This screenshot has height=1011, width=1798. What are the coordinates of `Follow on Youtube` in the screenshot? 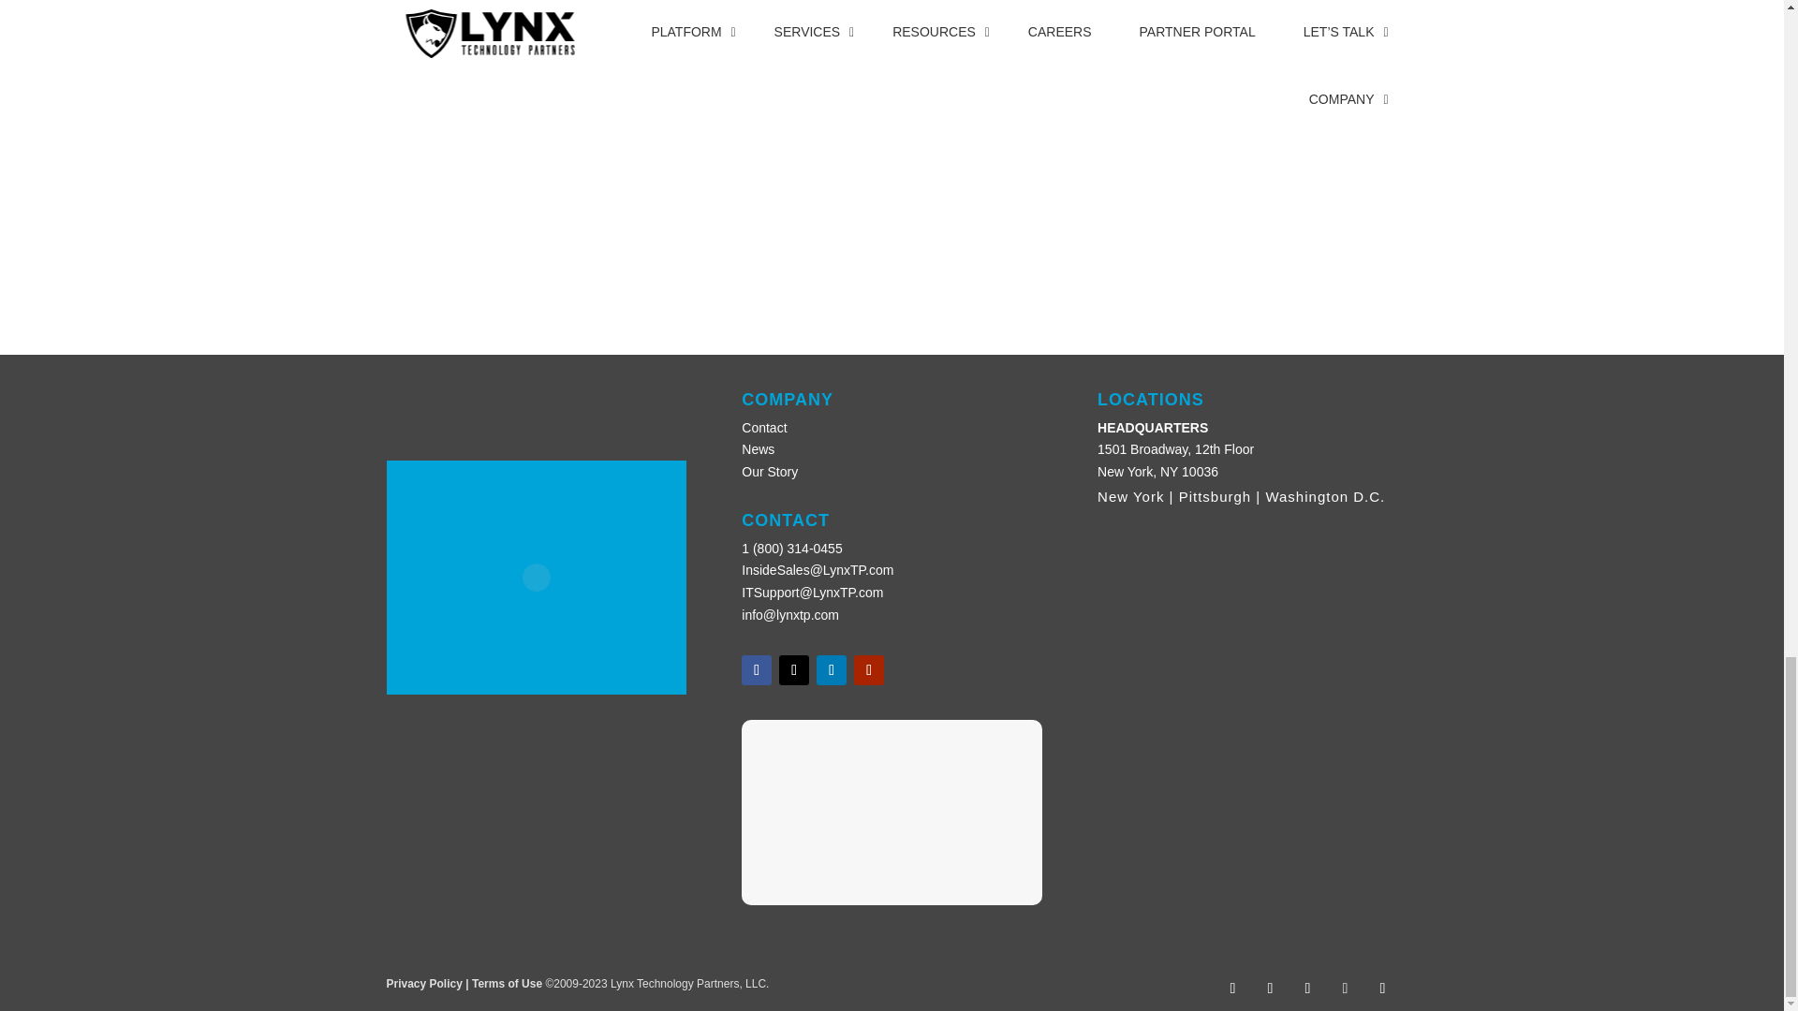 It's located at (1345, 989).